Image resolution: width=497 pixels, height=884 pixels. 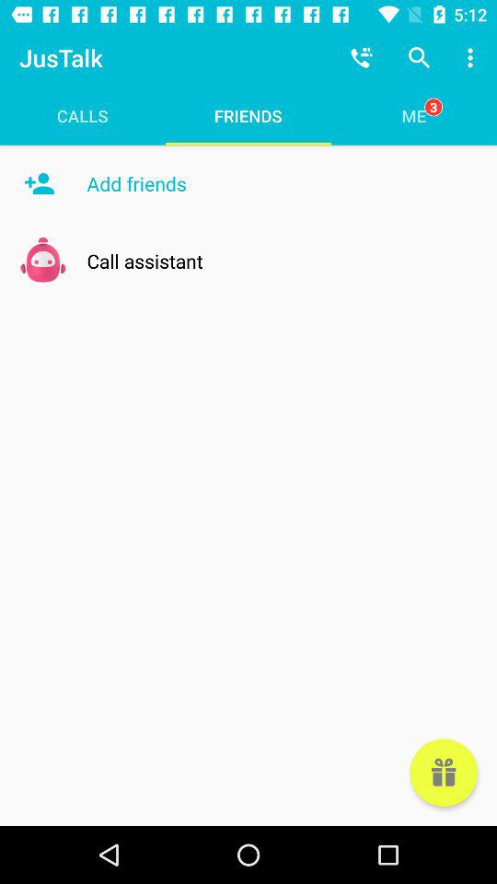 I want to click on view gifts/rewards, so click(x=444, y=773).